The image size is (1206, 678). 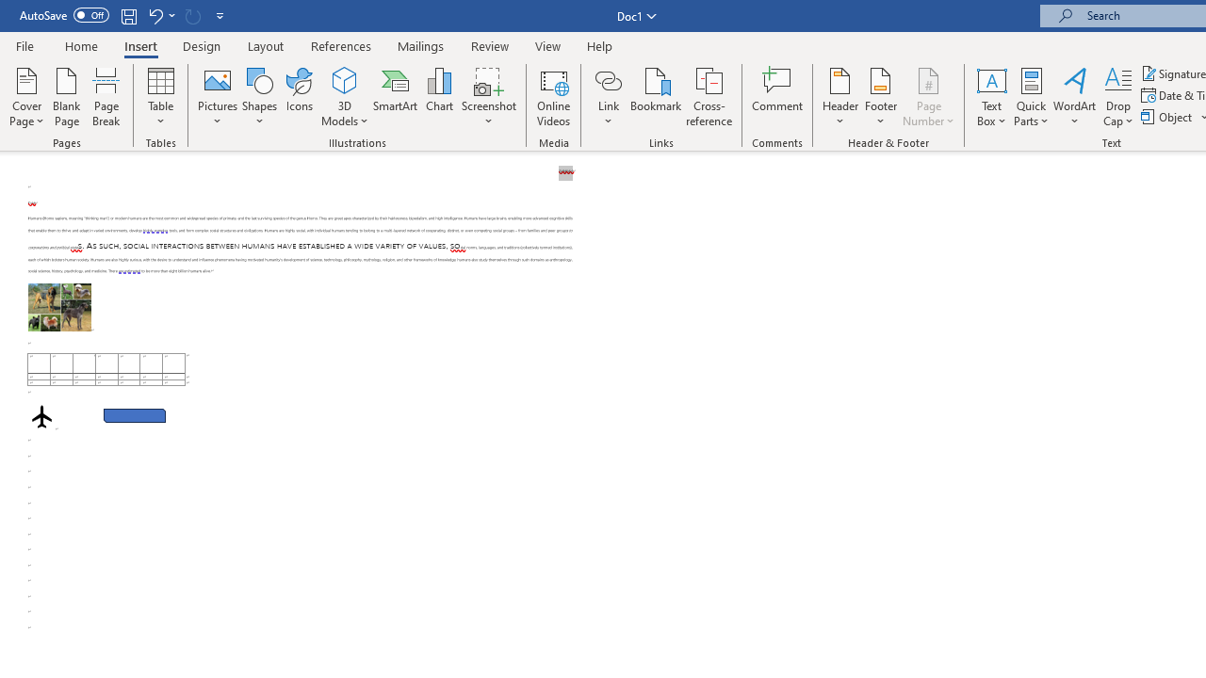 What do you see at coordinates (840, 96) in the screenshot?
I see `Header` at bounding box center [840, 96].